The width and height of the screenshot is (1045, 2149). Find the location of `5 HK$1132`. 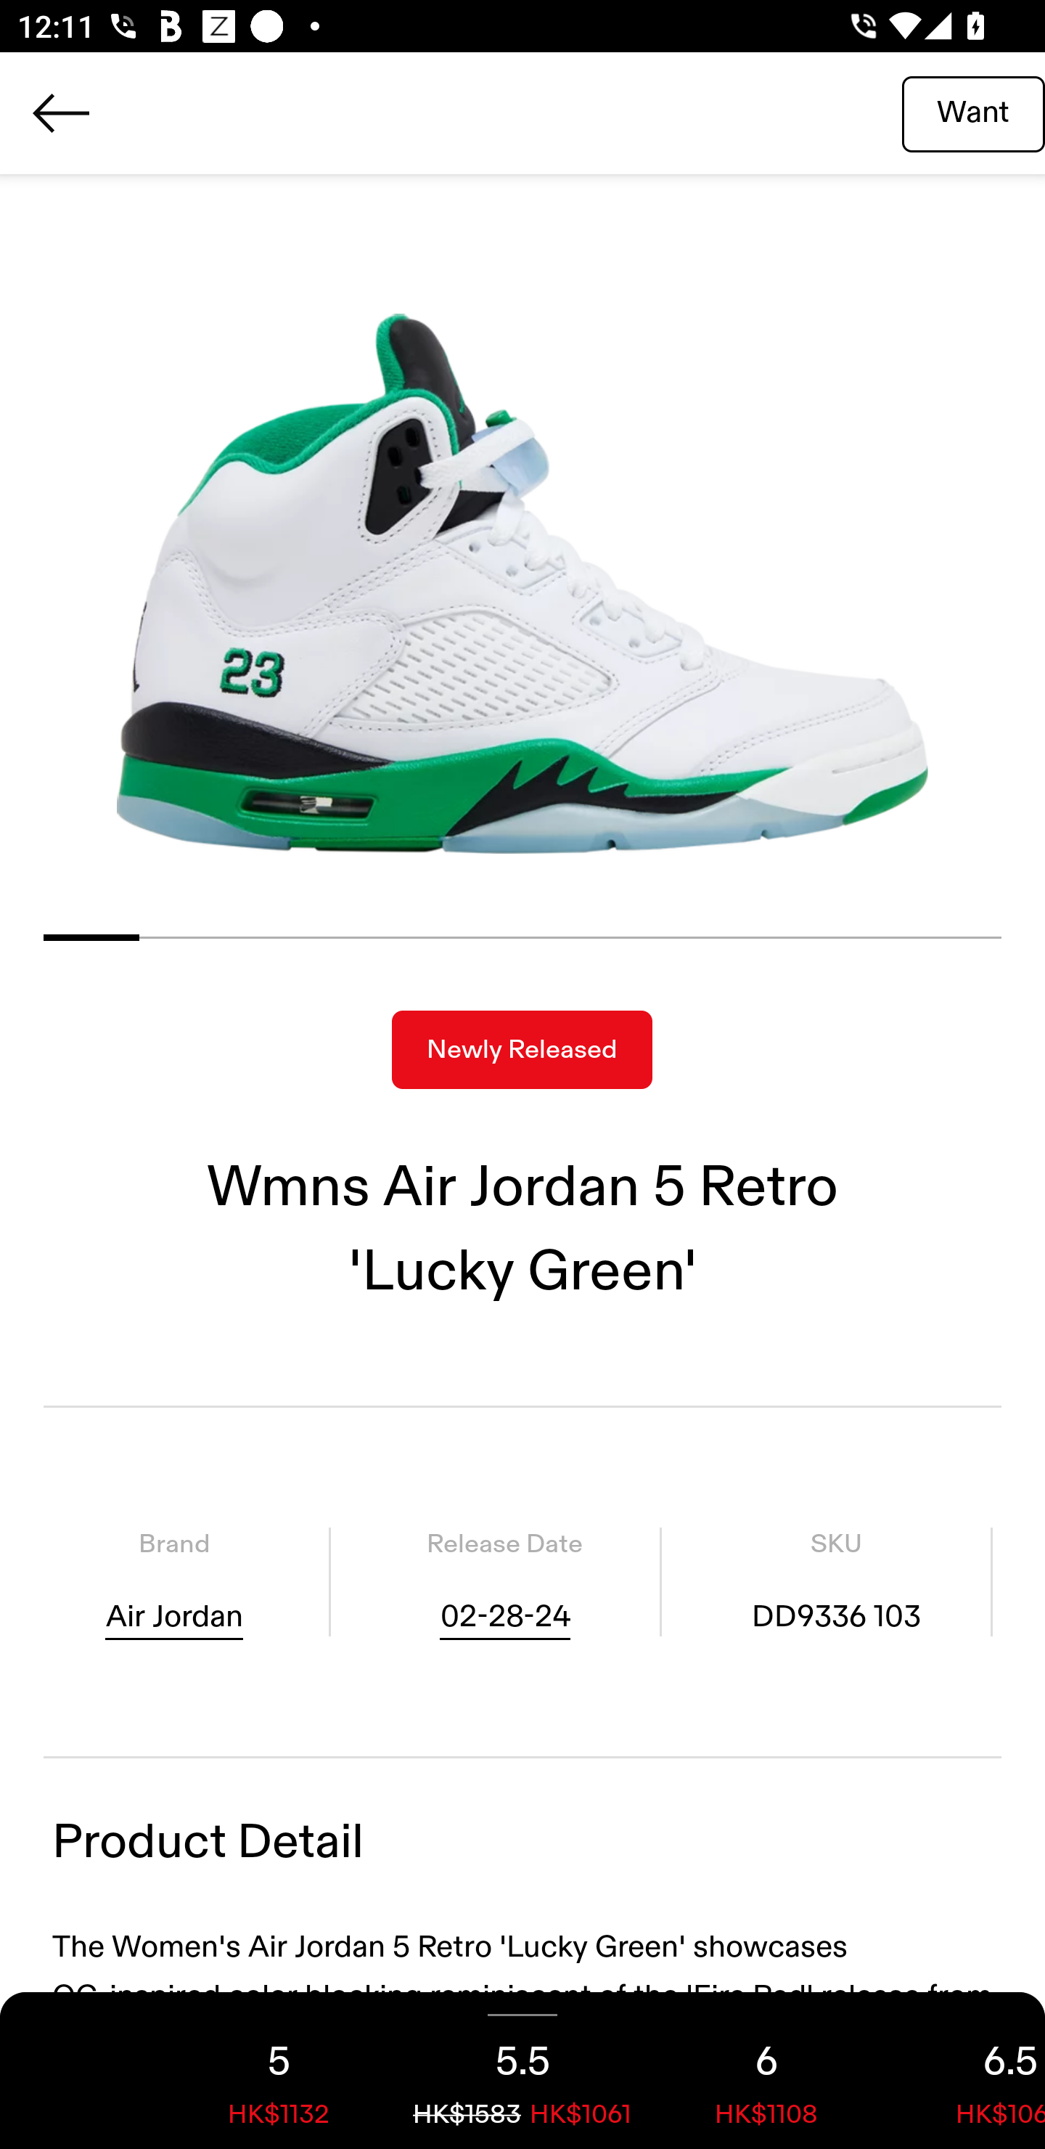

5 HK$1132 is located at coordinates (279, 2071).